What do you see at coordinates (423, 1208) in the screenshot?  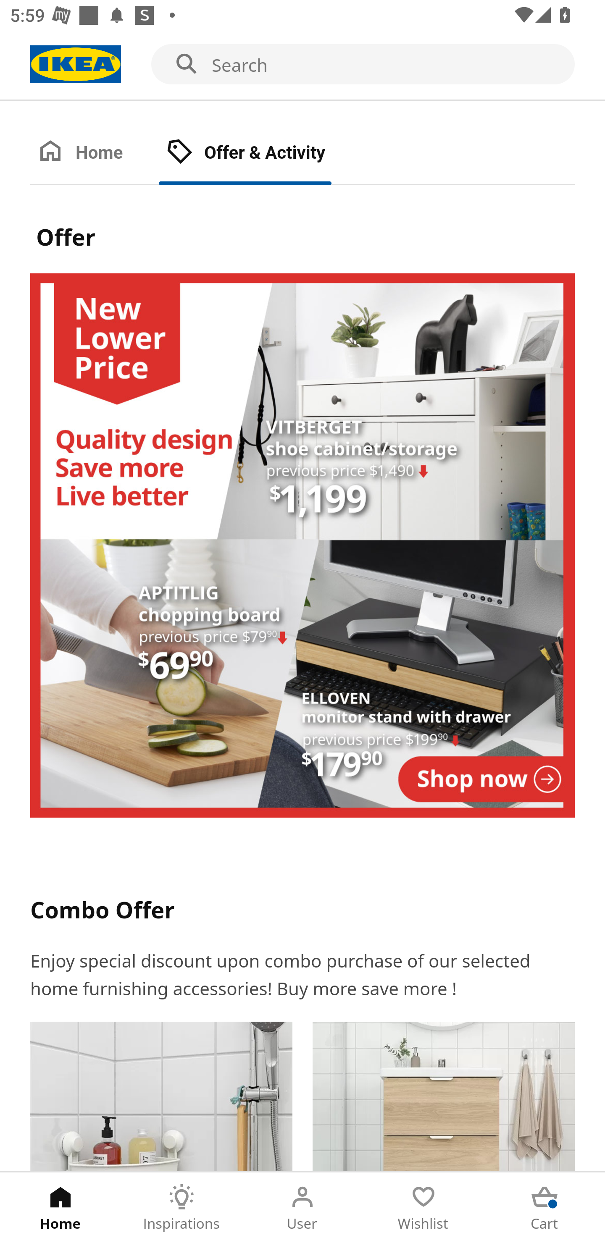 I see `Wishlist
Tab 4 of 5` at bounding box center [423, 1208].